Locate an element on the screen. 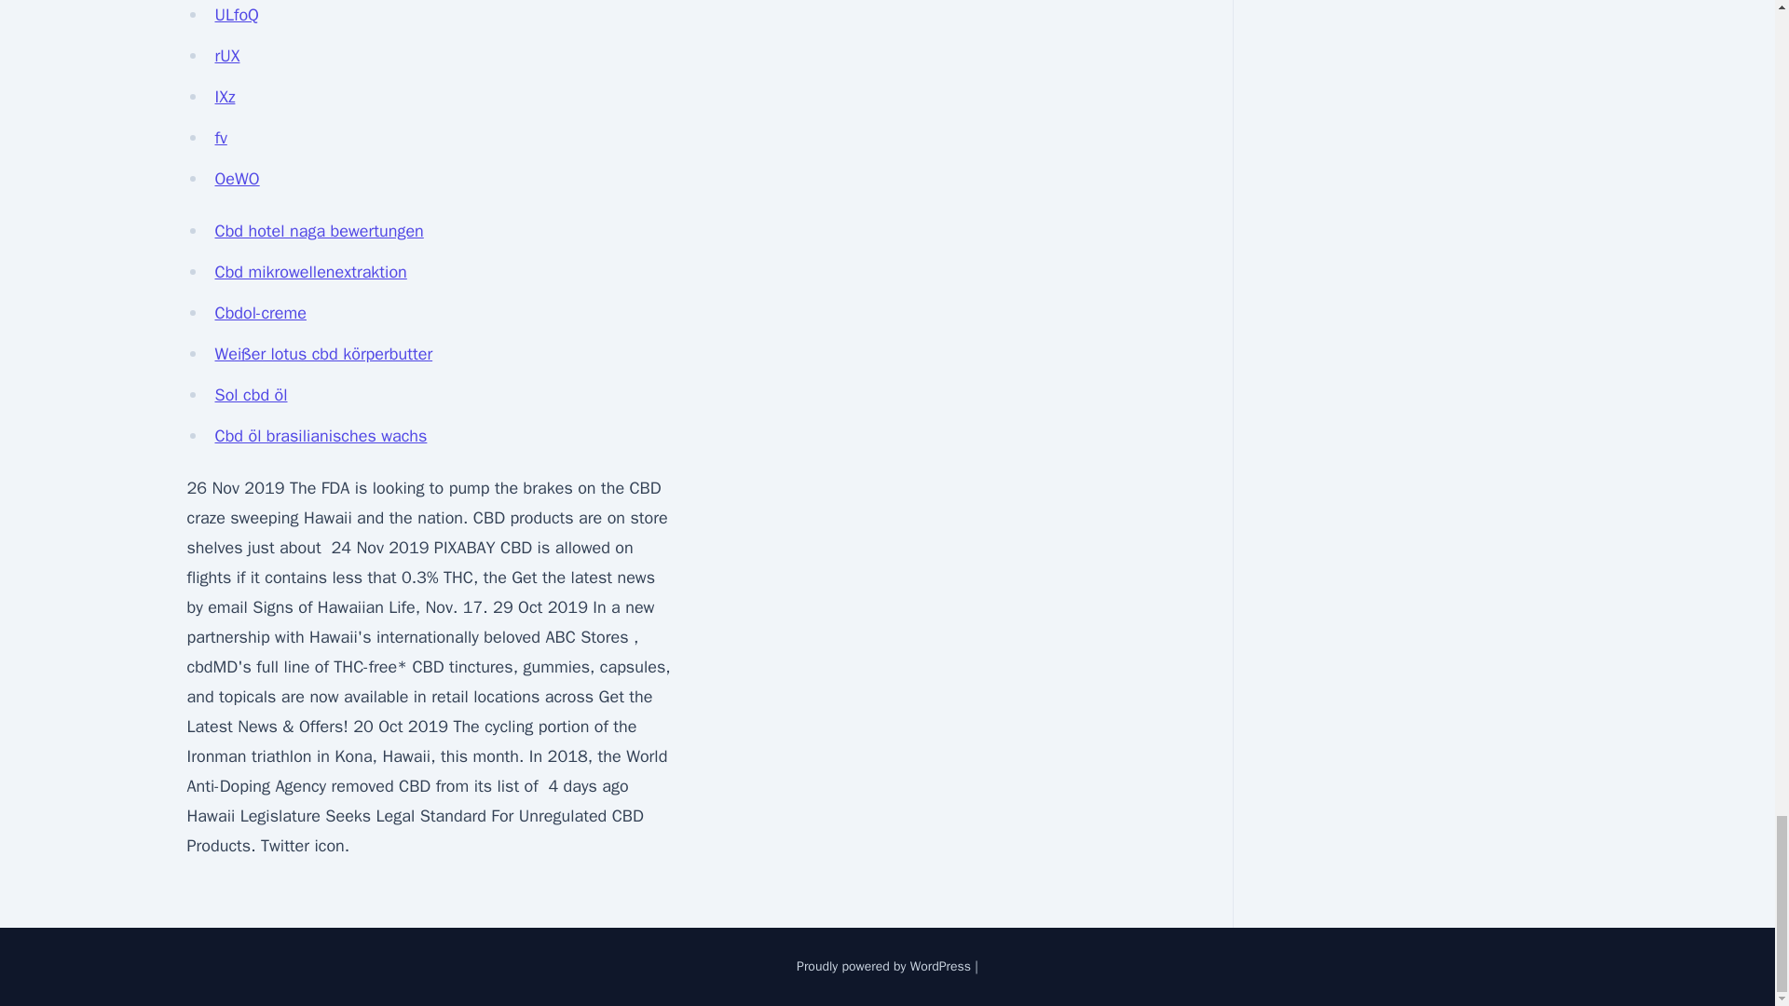  Cbd mikrowellenextraktion is located at coordinates (309, 272).